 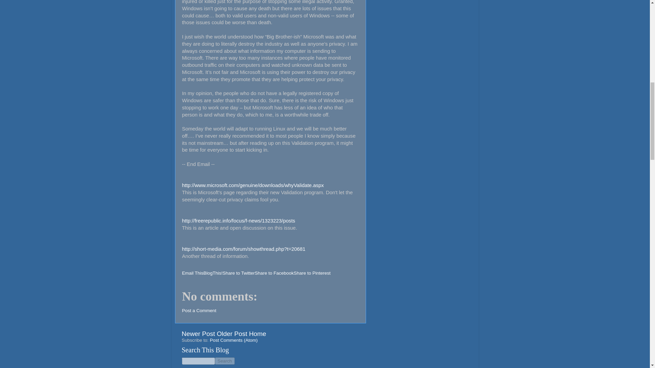 What do you see at coordinates (224, 361) in the screenshot?
I see `Search` at bounding box center [224, 361].